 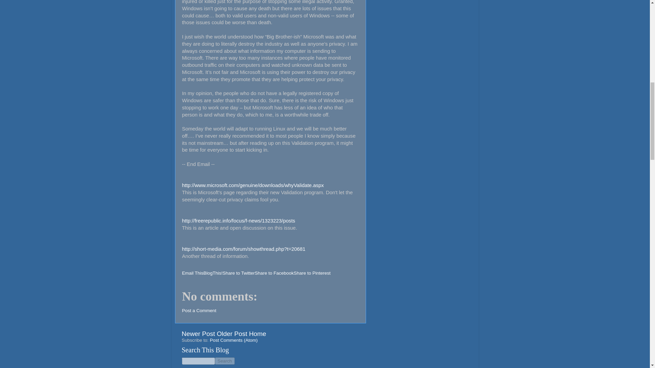 What do you see at coordinates (224, 361) in the screenshot?
I see `Search` at bounding box center [224, 361].